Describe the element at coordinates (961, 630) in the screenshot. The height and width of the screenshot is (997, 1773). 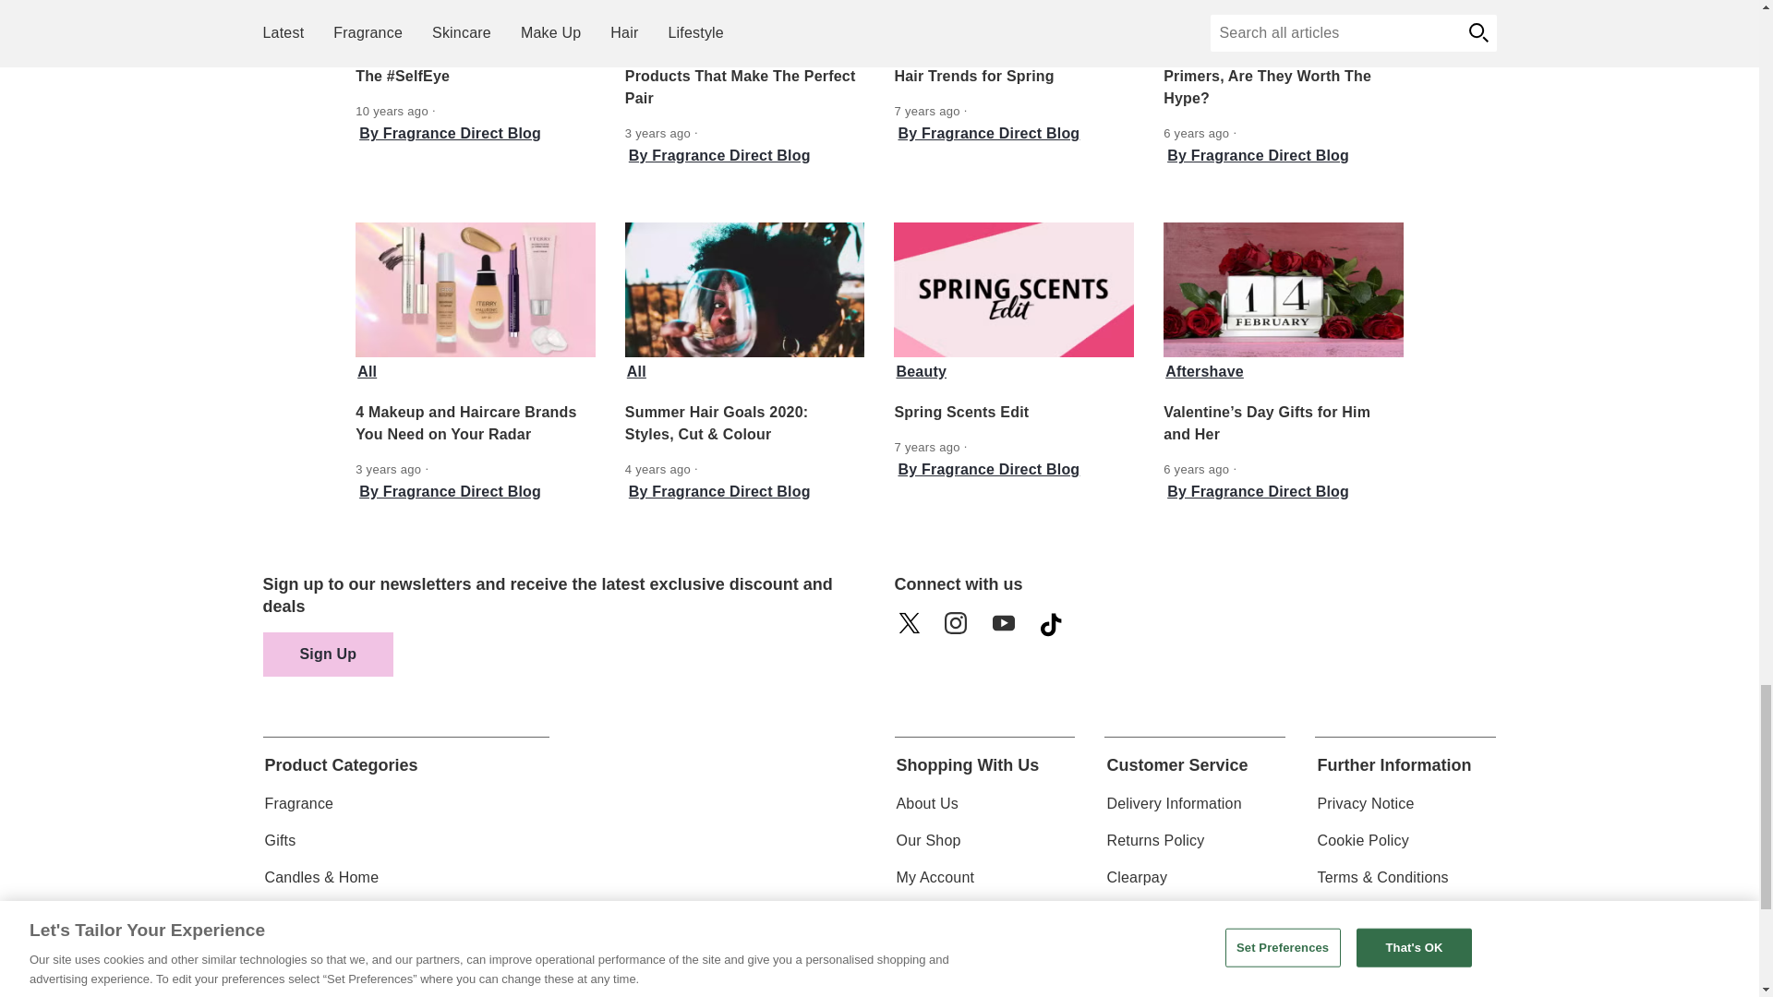
I see `instagram` at that location.